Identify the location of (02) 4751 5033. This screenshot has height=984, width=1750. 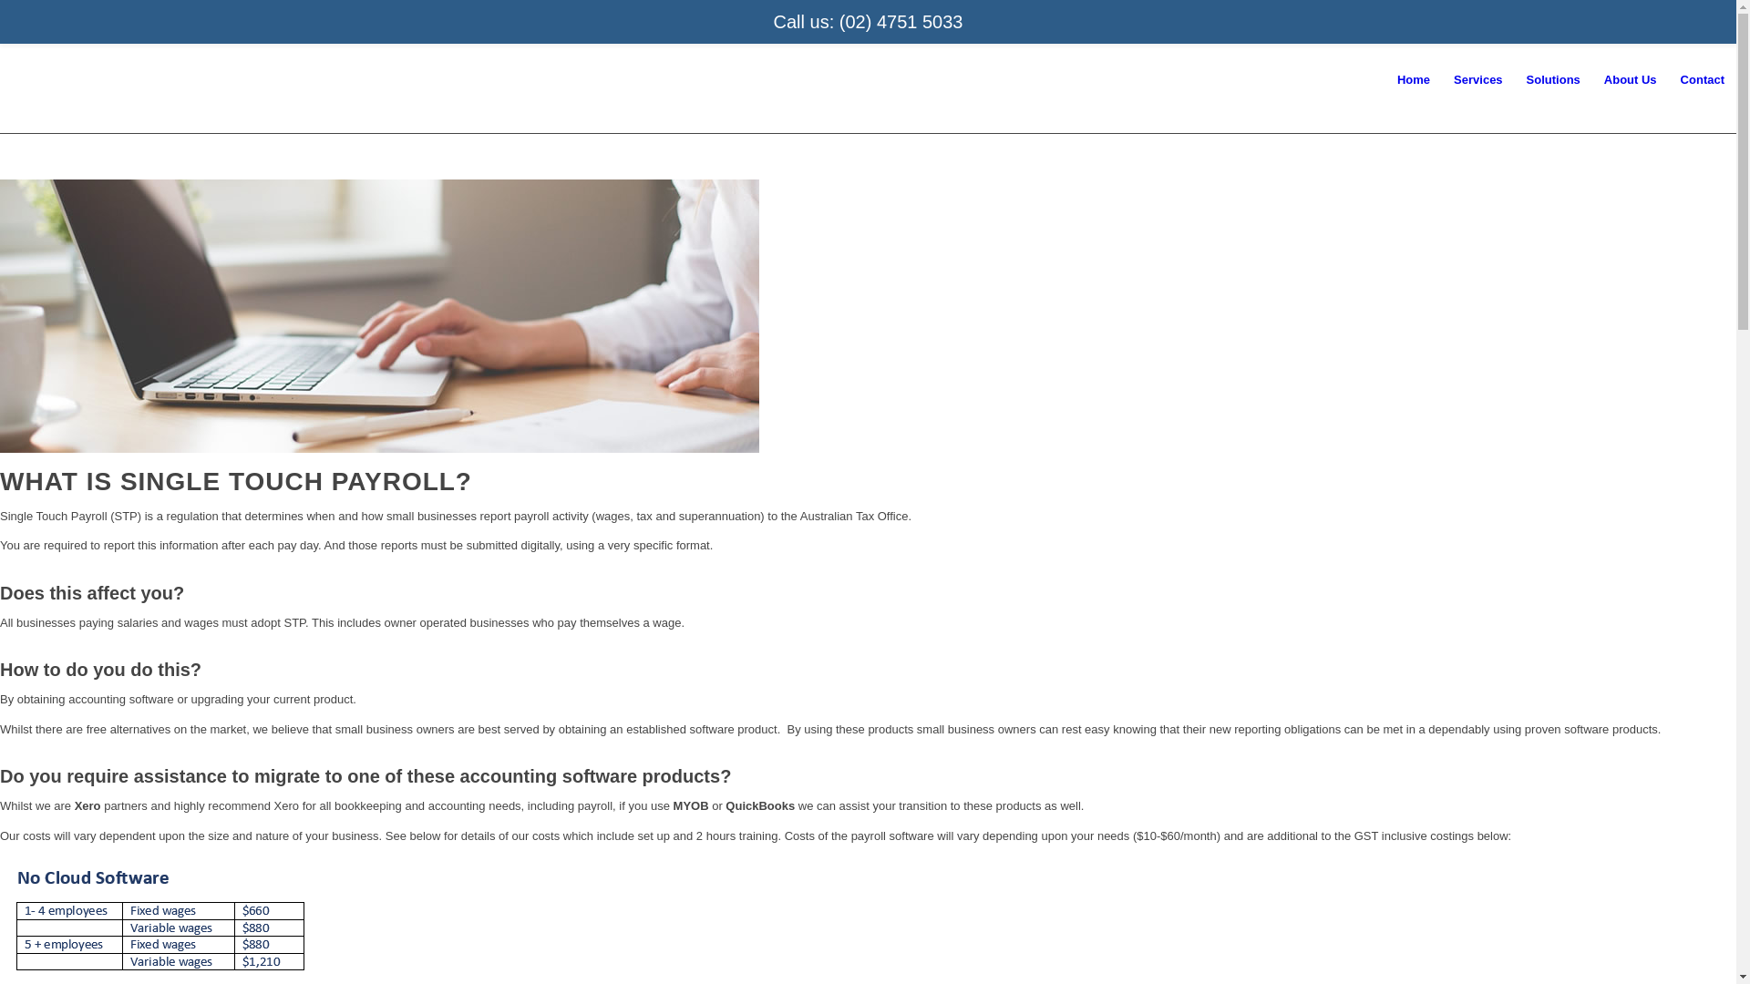
(901, 22).